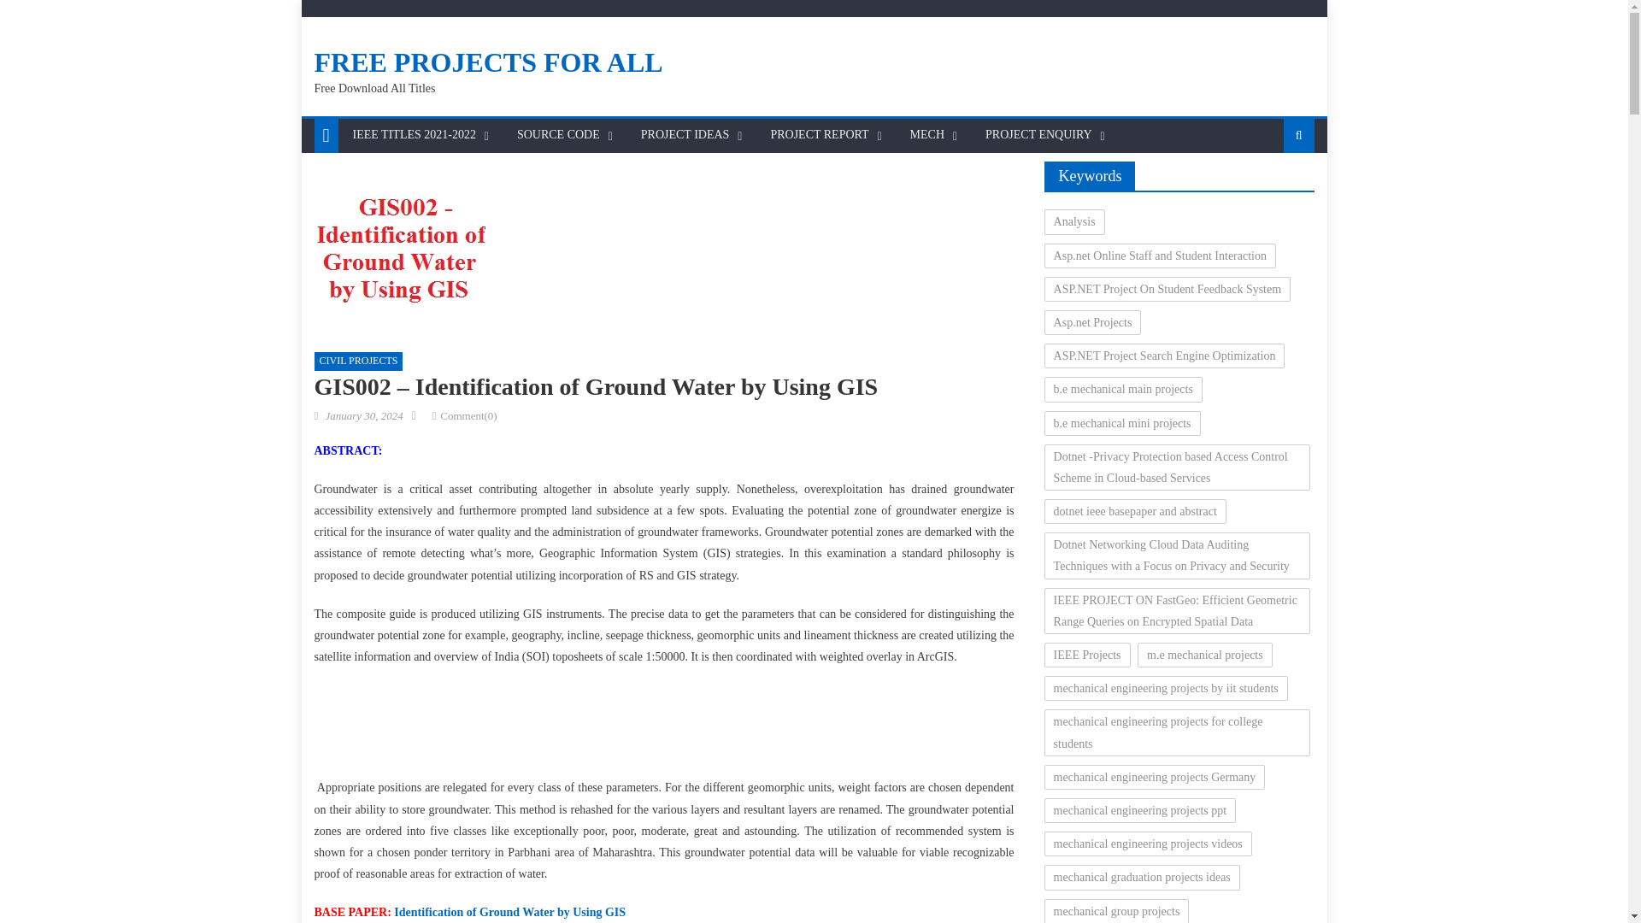 The image size is (1641, 923). What do you see at coordinates (663, 726) in the screenshot?
I see `Advertisement` at bounding box center [663, 726].